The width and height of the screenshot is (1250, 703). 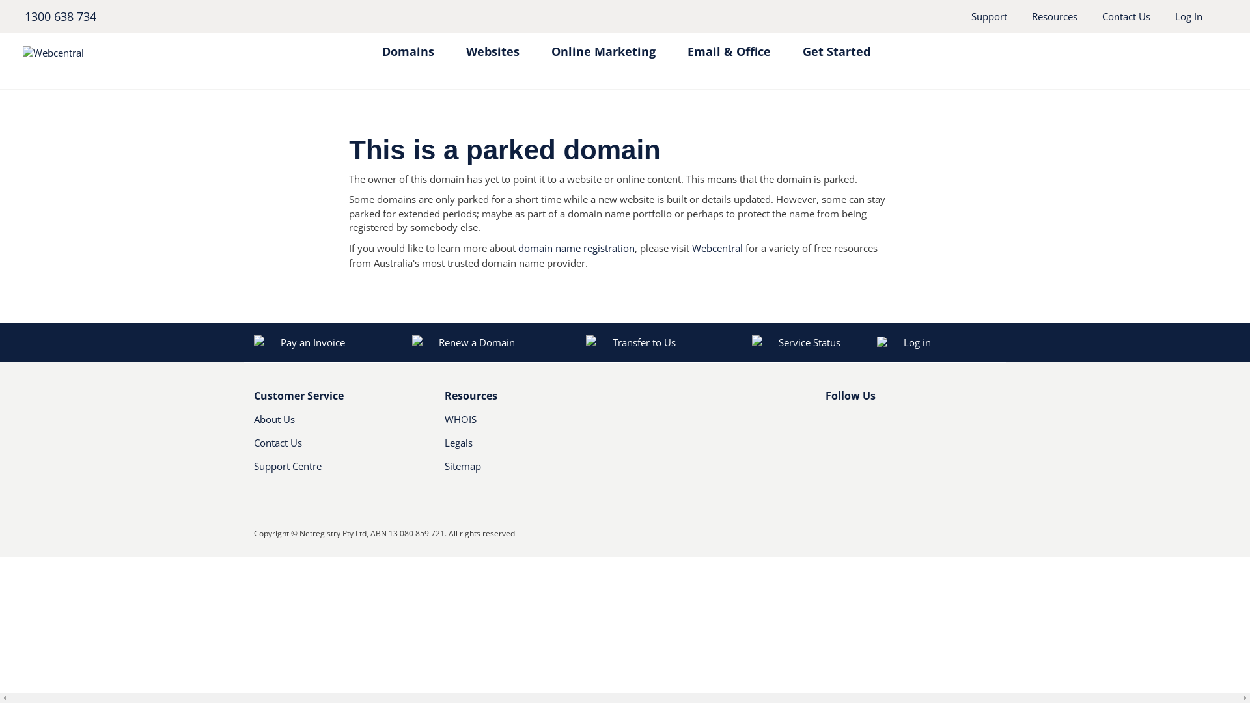 What do you see at coordinates (854, 424) in the screenshot?
I see `Twitter` at bounding box center [854, 424].